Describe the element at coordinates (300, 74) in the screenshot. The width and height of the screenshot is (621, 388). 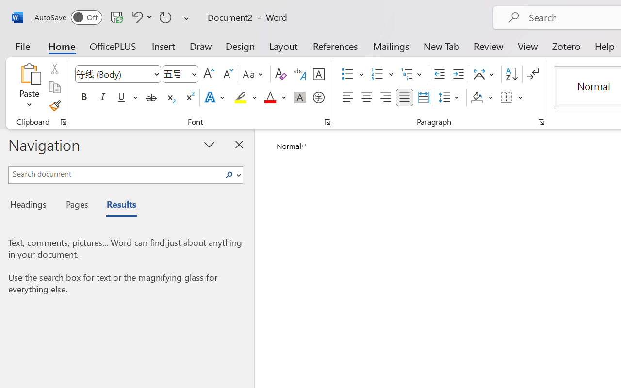
I see `Phonetic Guide...` at that location.